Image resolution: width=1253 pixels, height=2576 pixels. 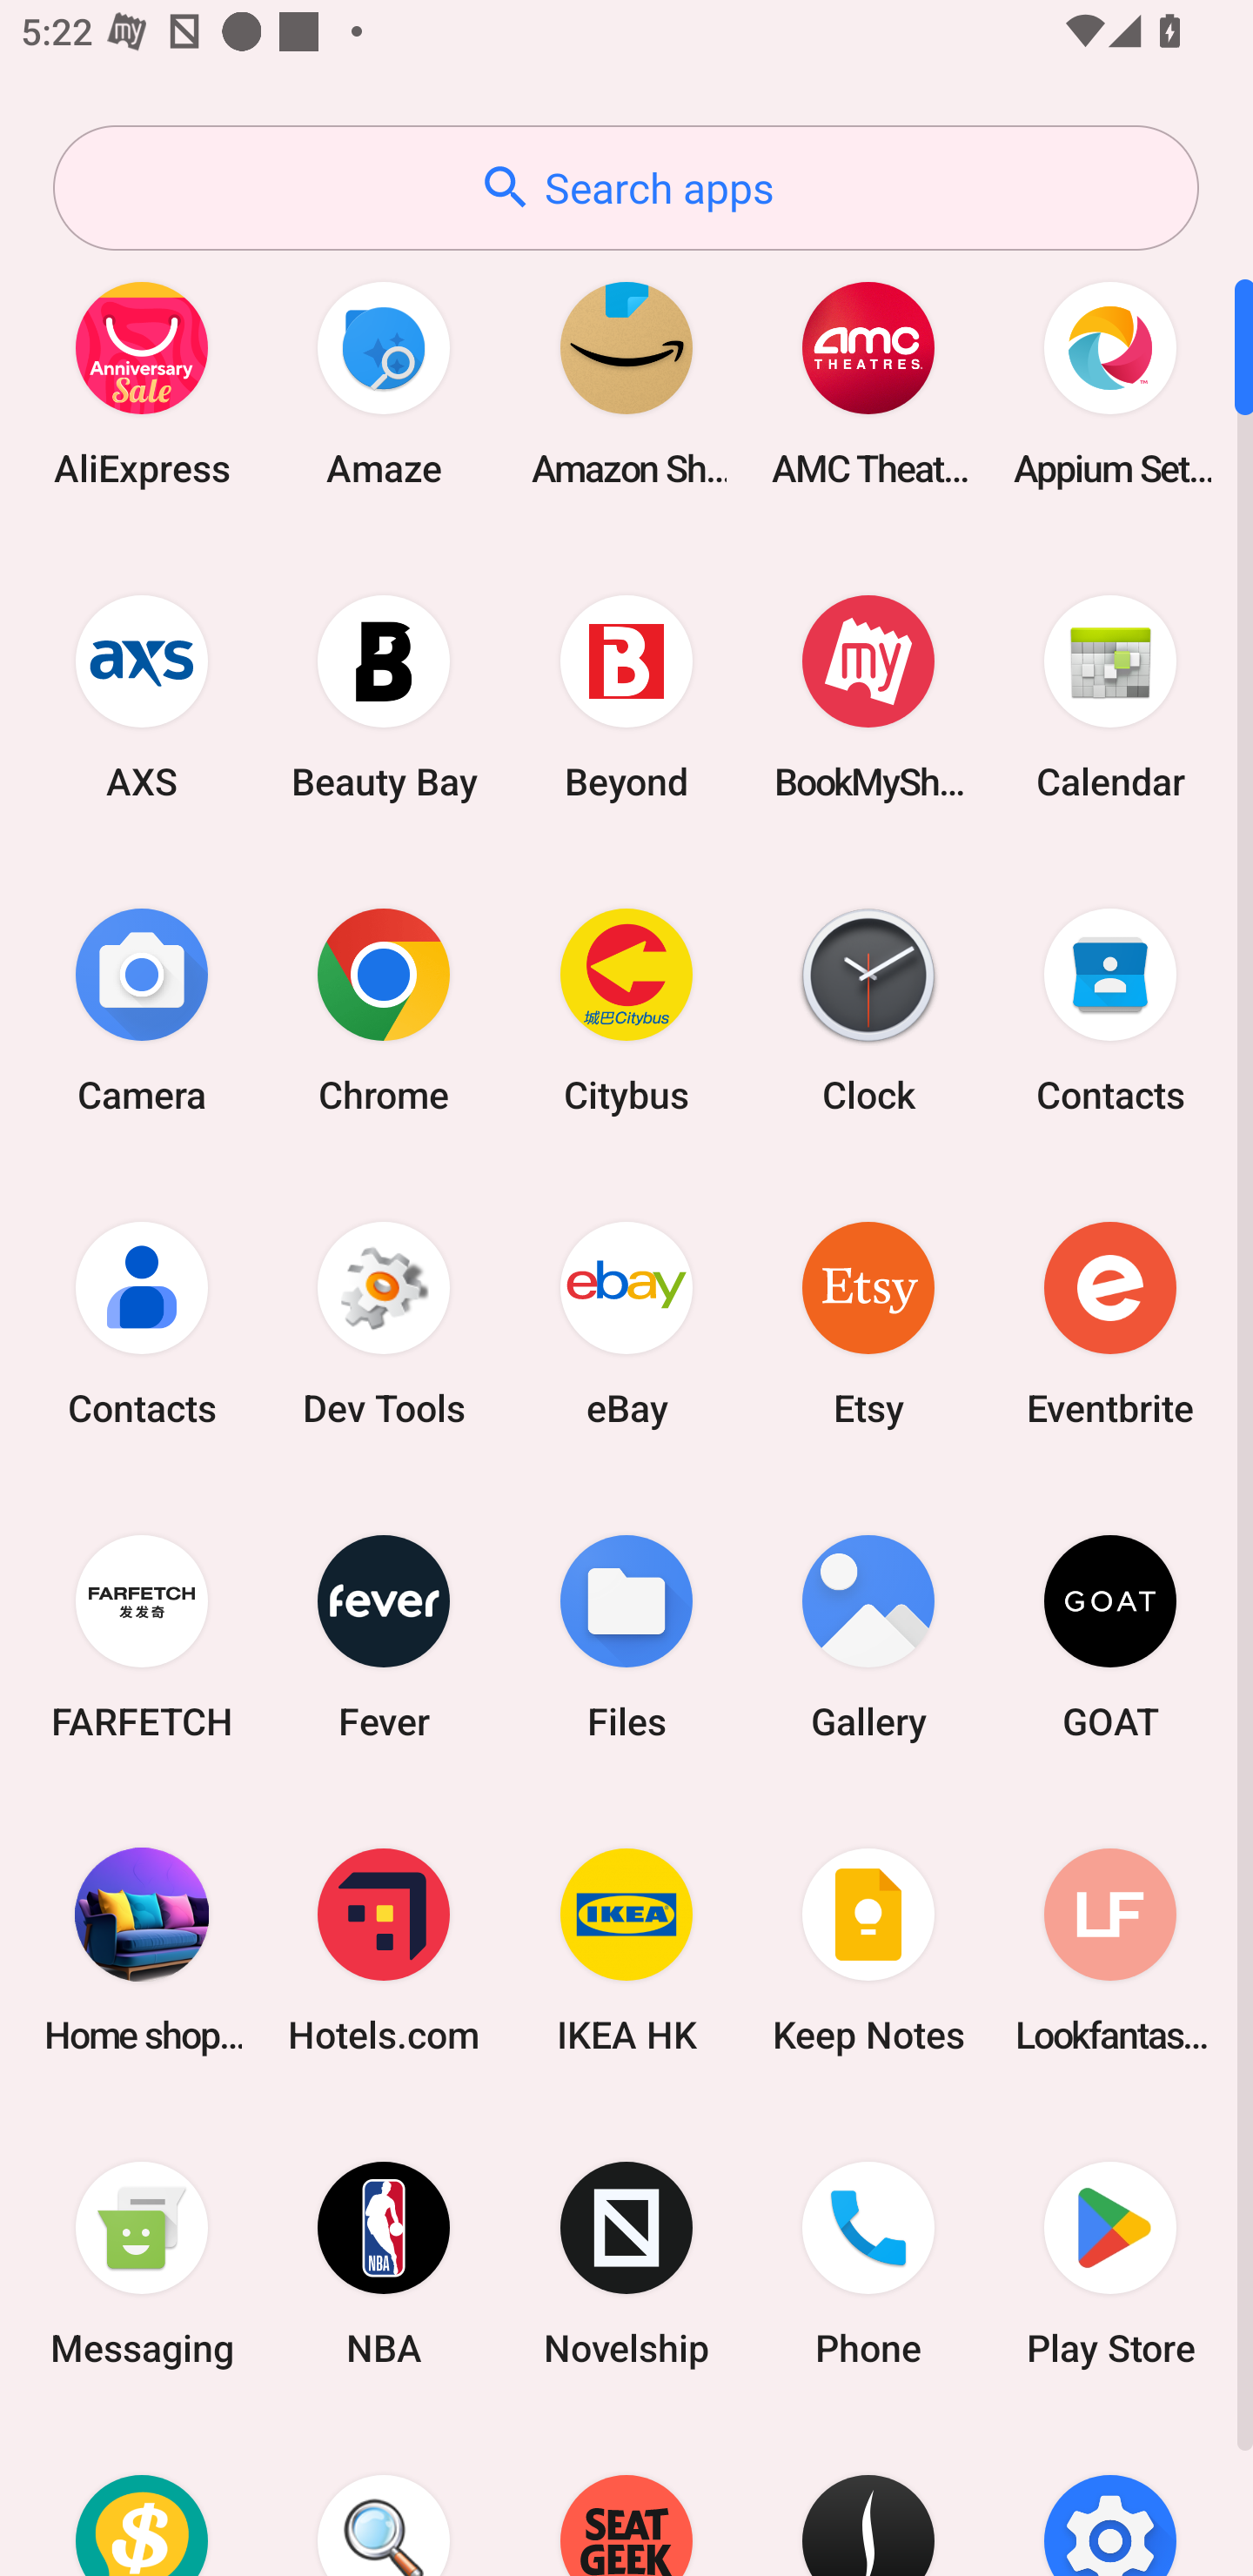 I want to click on AMC Theatres, so click(x=868, y=383).